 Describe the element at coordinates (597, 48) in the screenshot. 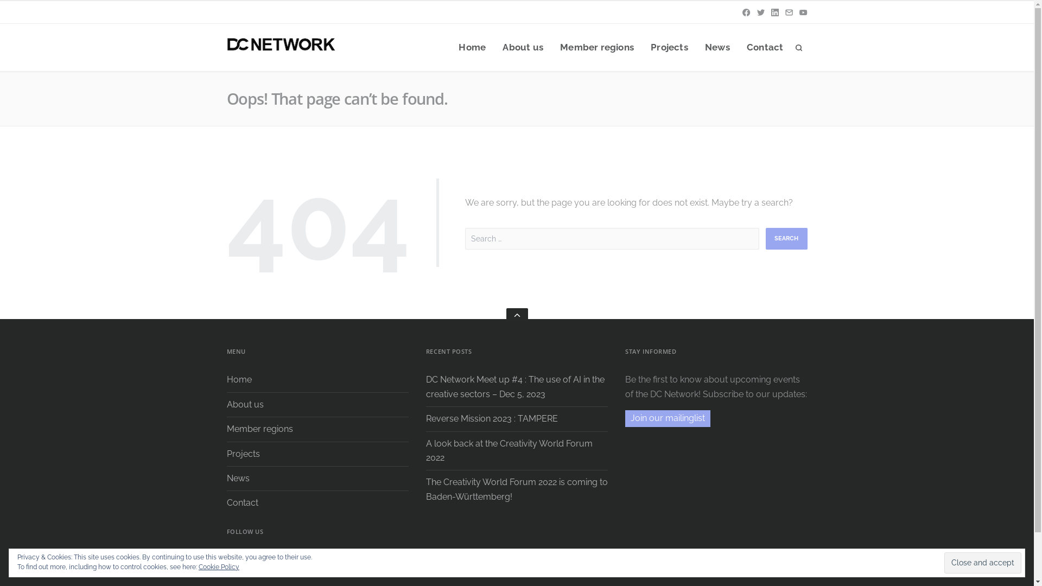

I see `Member regions` at that location.